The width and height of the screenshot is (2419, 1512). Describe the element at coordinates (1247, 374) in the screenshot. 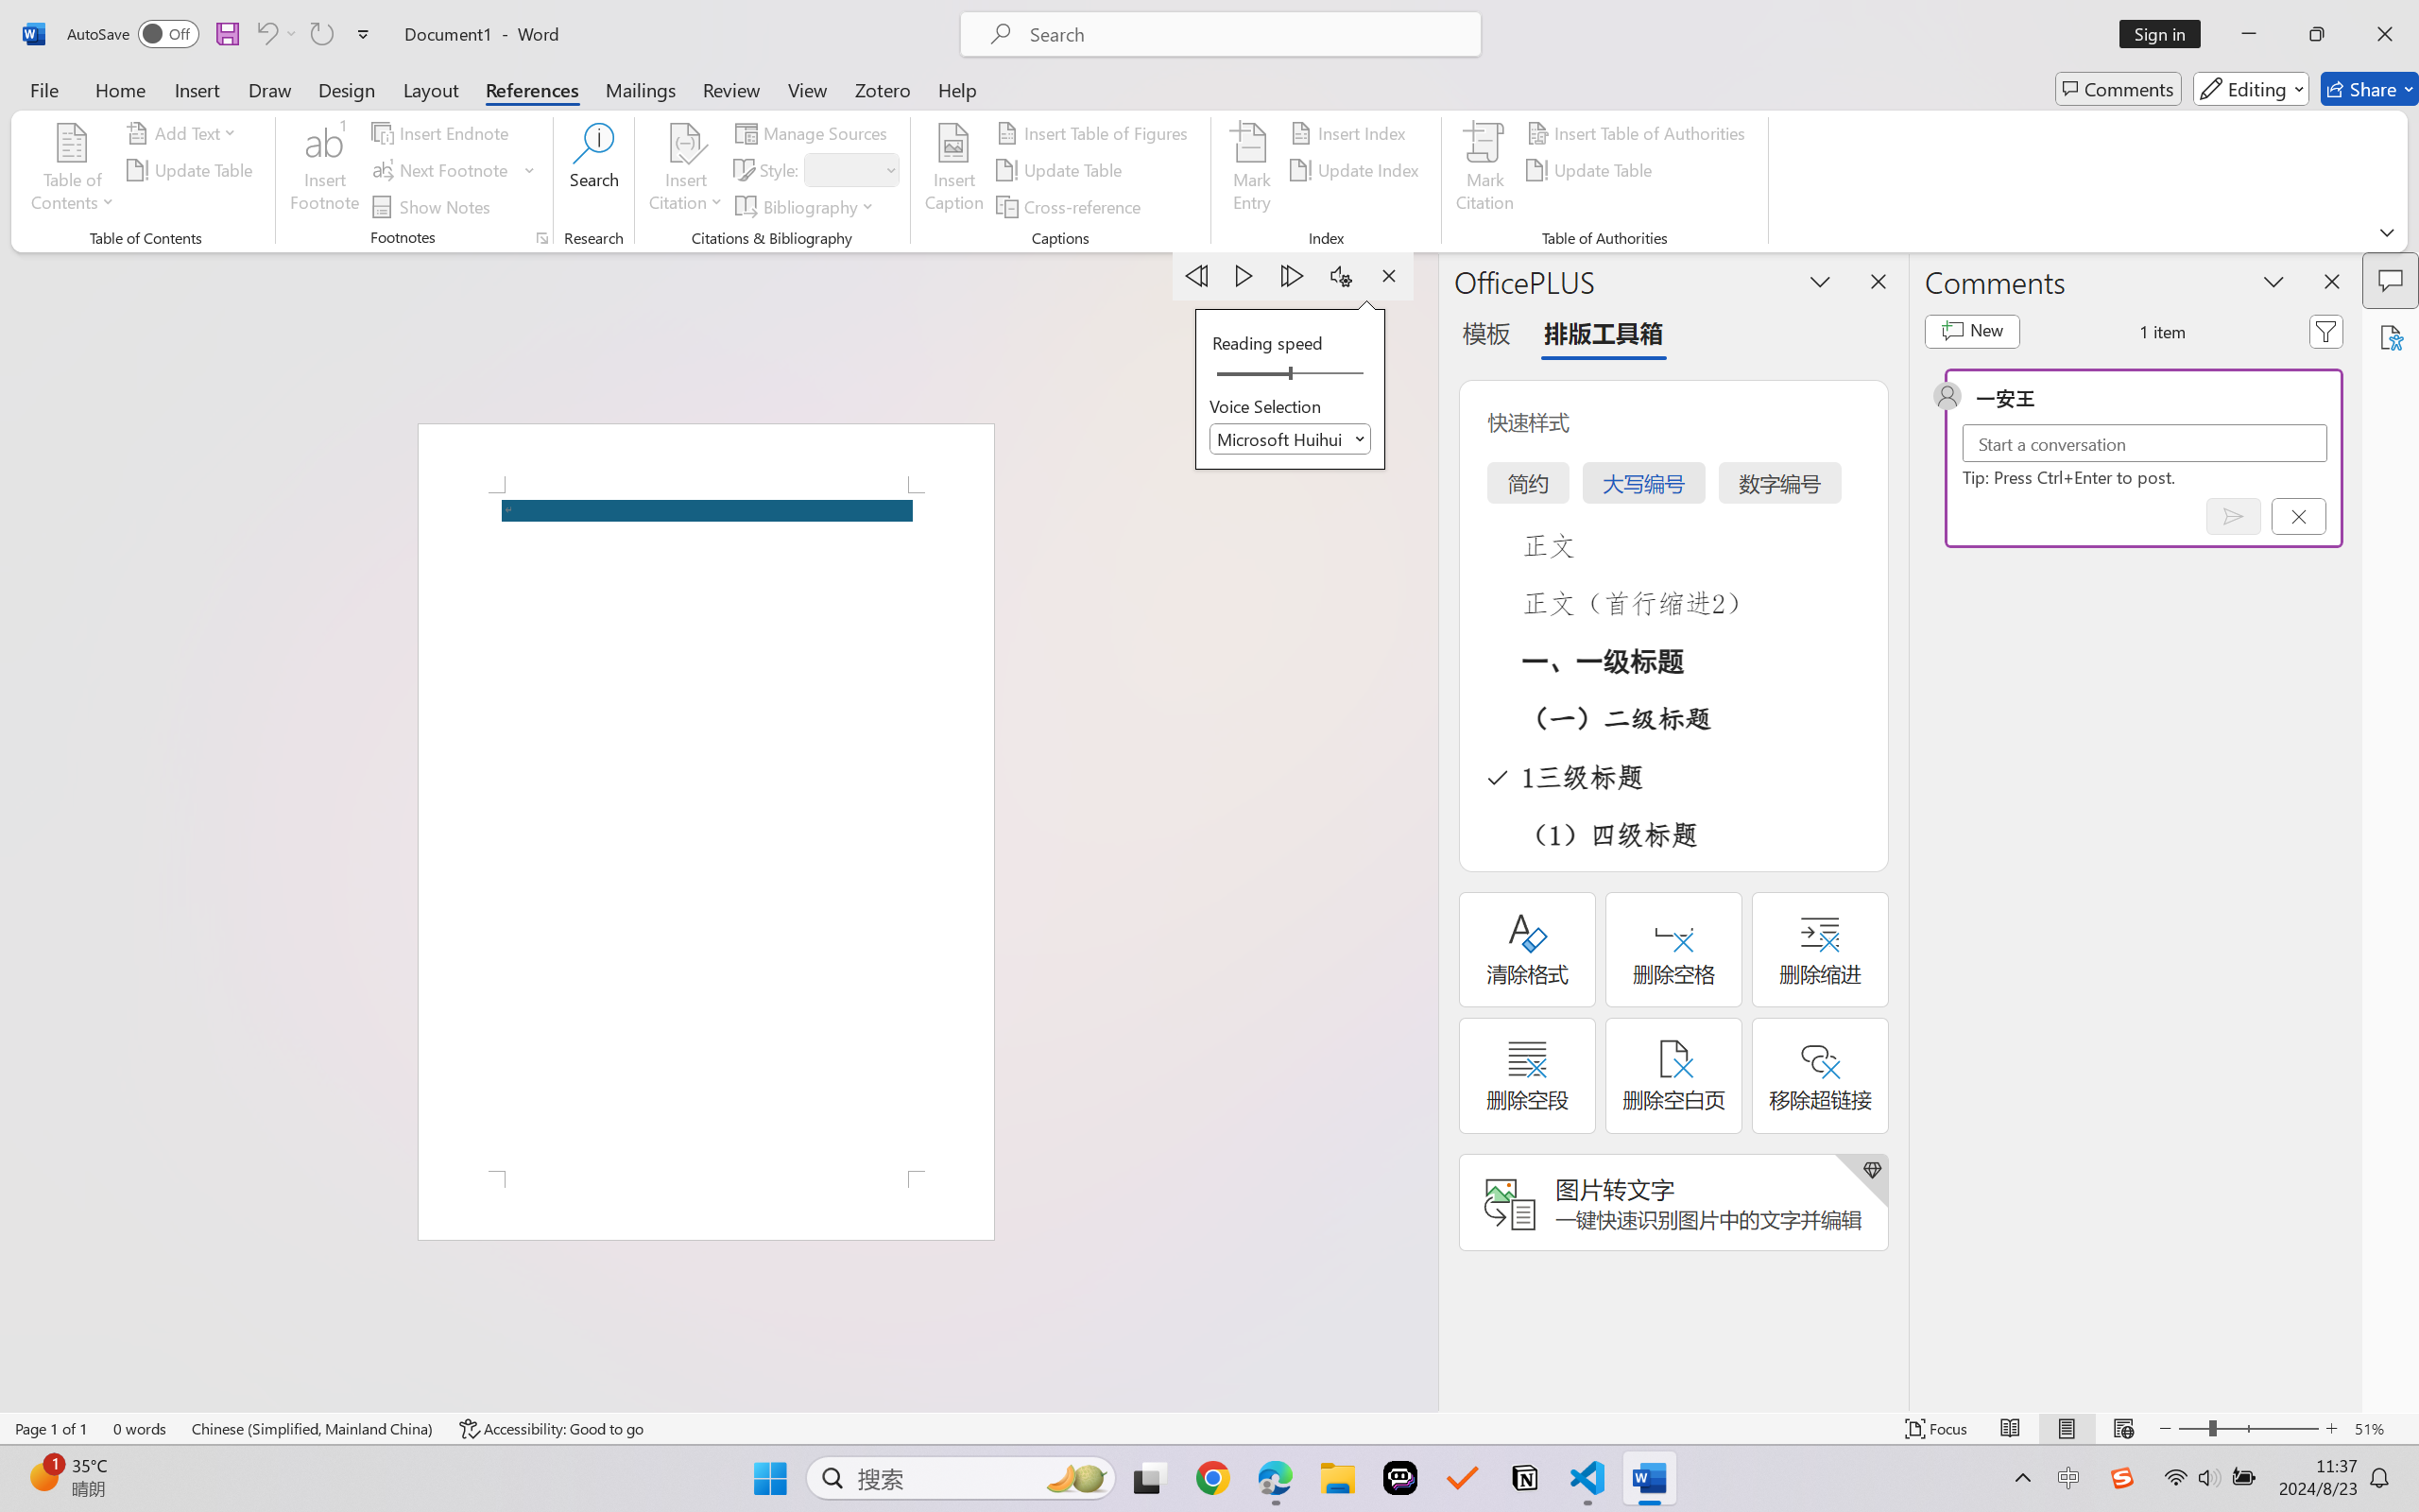

I see `Page left` at that location.